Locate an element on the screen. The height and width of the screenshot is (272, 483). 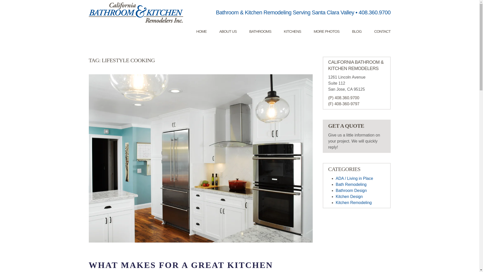
Bath Remodeling is located at coordinates (351, 184).